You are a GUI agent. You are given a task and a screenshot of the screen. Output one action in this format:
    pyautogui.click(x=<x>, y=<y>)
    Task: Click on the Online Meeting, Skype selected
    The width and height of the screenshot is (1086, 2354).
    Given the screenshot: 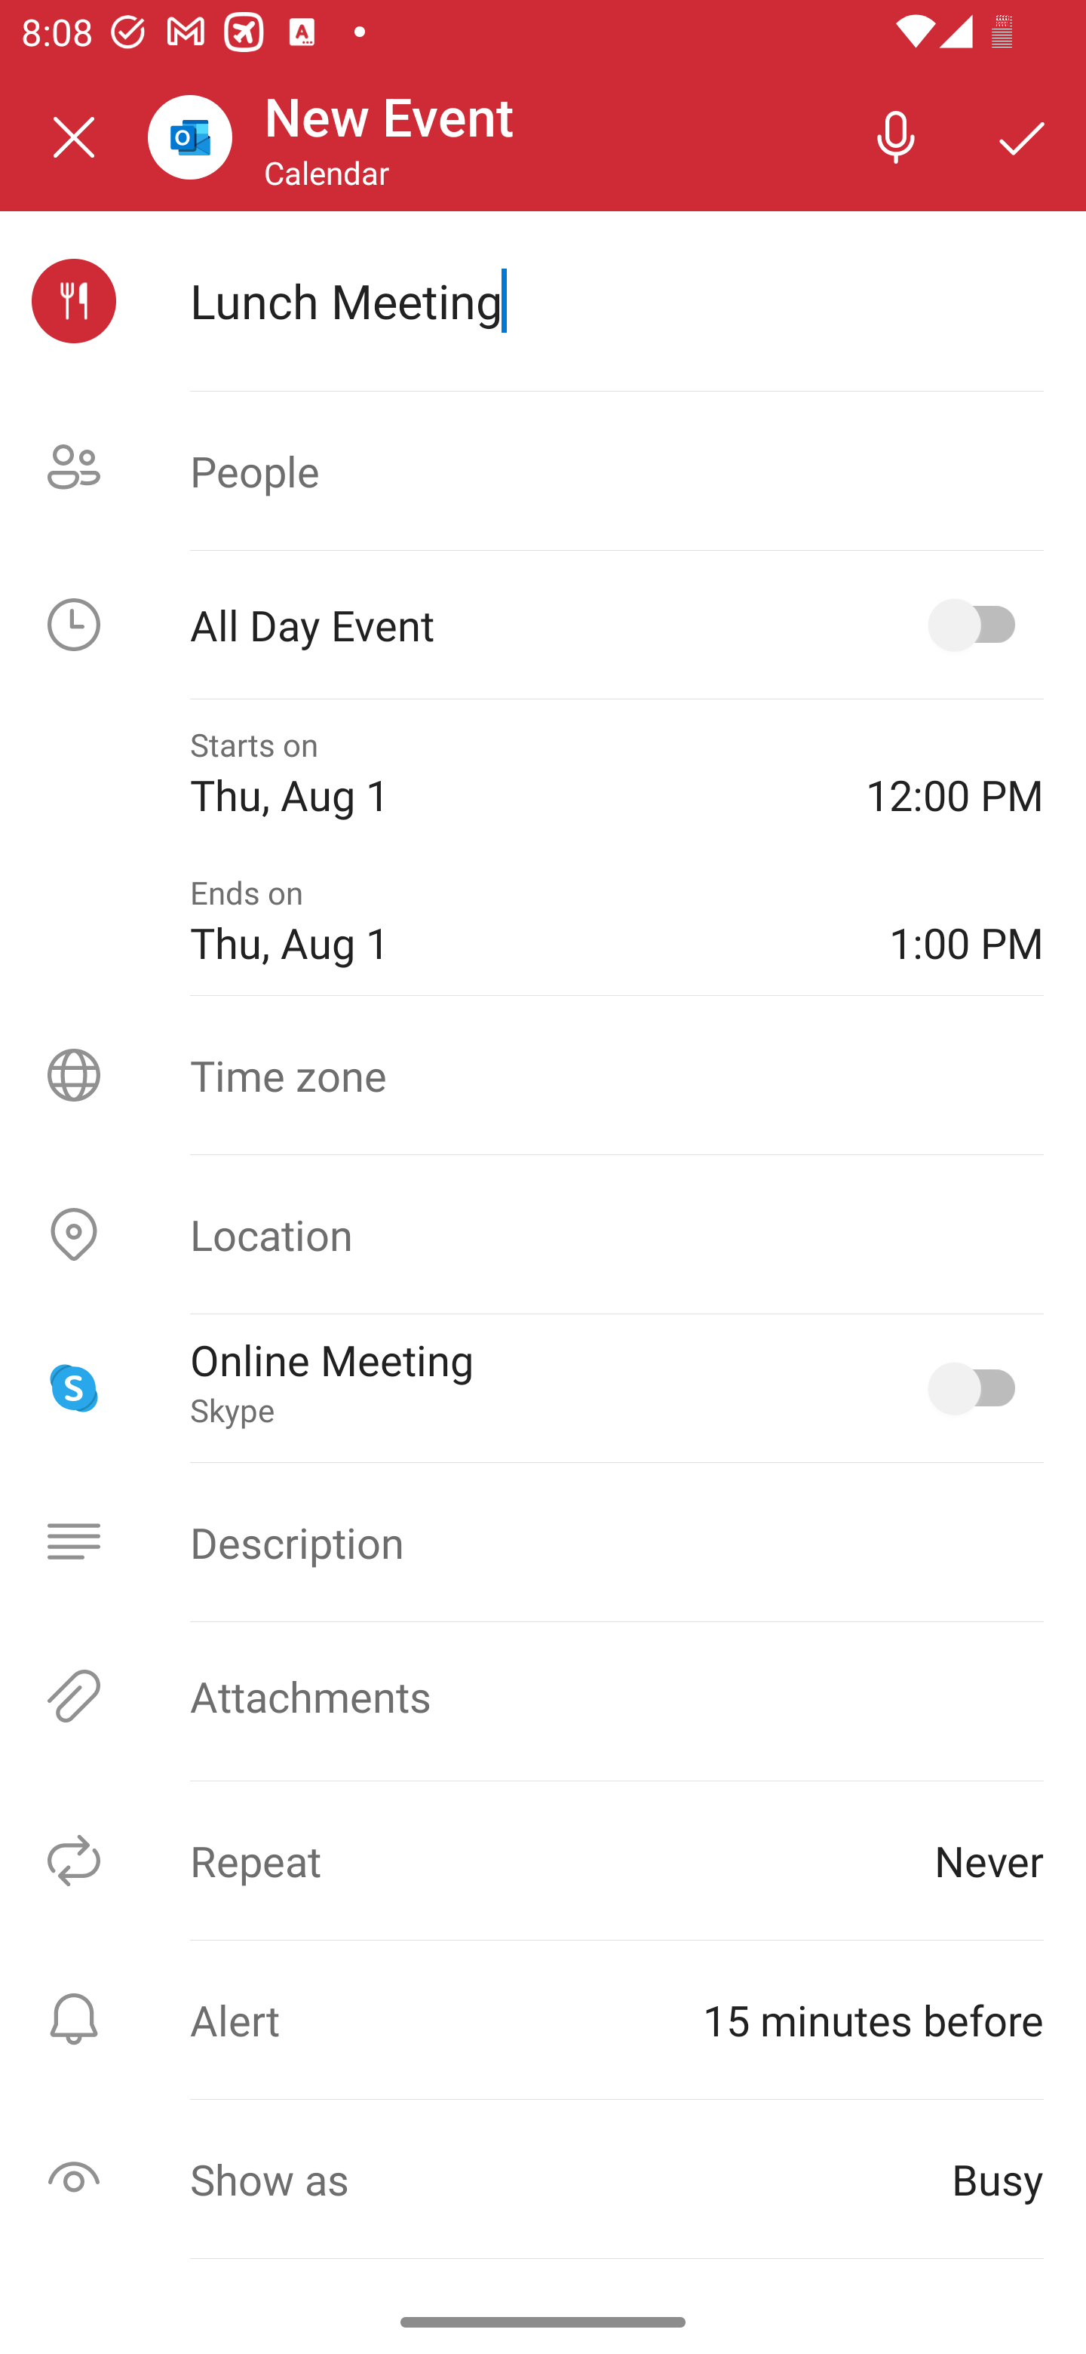 What is the action you would take?
    pyautogui.click(x=977, y=1387)
    